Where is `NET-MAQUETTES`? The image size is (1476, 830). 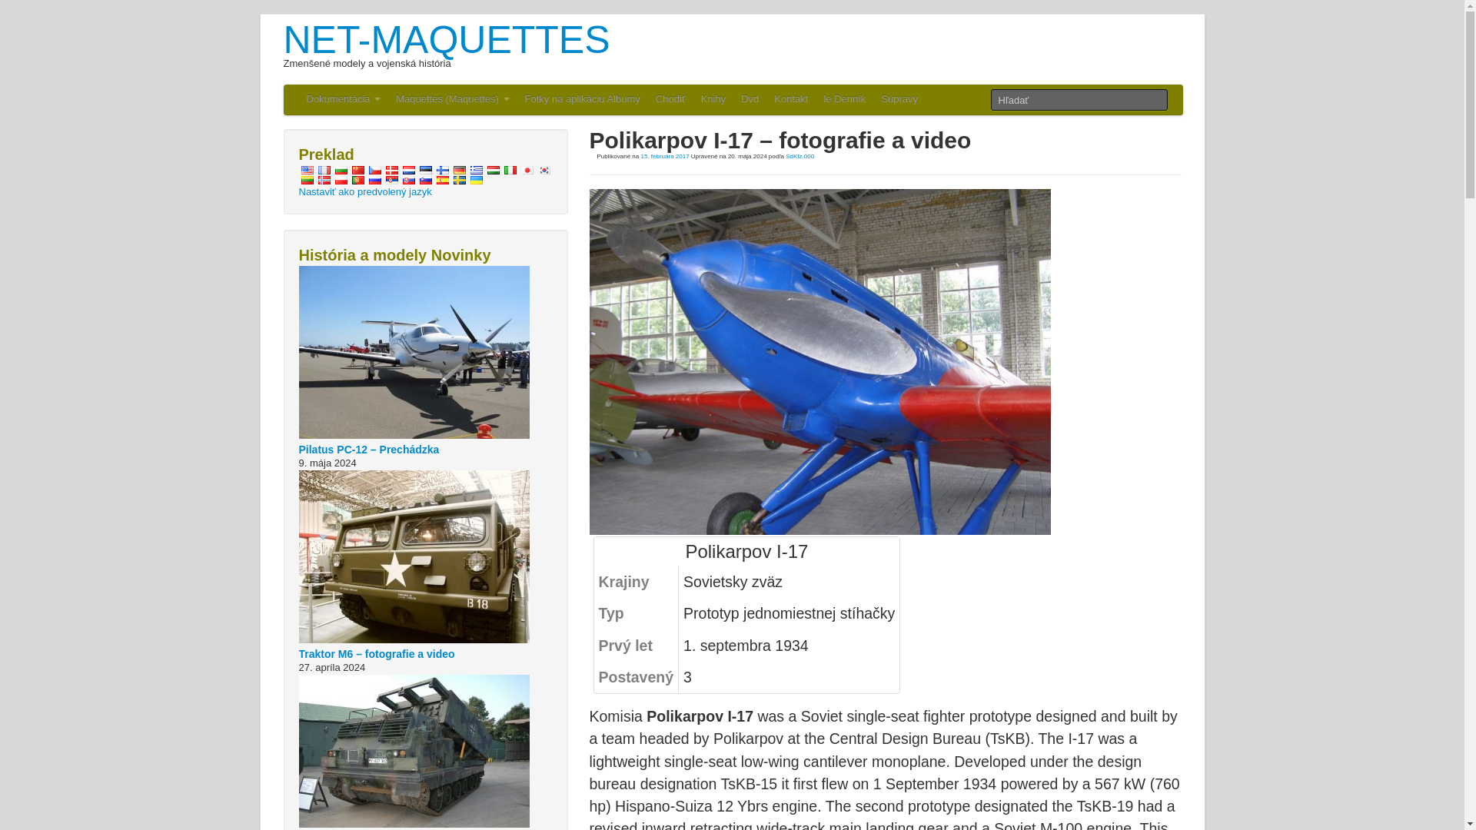 NET-MAQUETTES is located at coordinates (446, 39).